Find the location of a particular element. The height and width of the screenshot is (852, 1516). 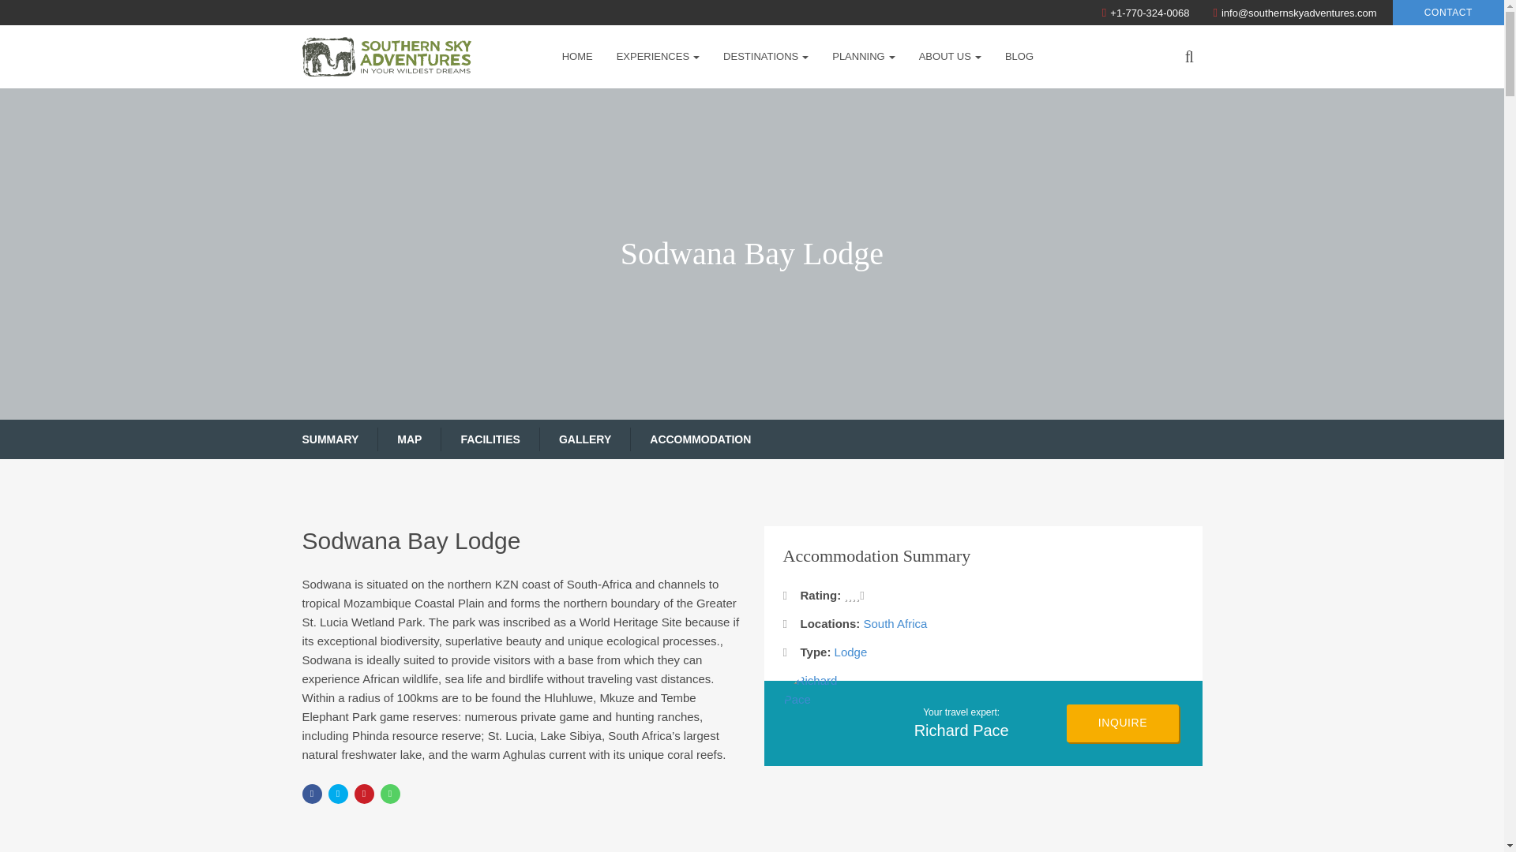

AFRICA is located at coordinates (779, 106).